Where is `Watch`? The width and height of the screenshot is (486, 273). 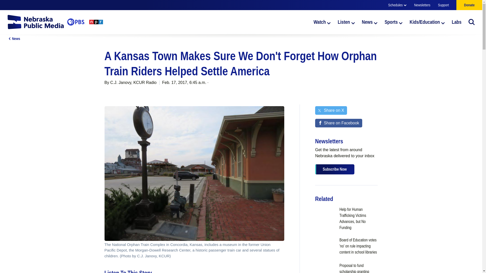 Watch is located at coordinates (322, 22).